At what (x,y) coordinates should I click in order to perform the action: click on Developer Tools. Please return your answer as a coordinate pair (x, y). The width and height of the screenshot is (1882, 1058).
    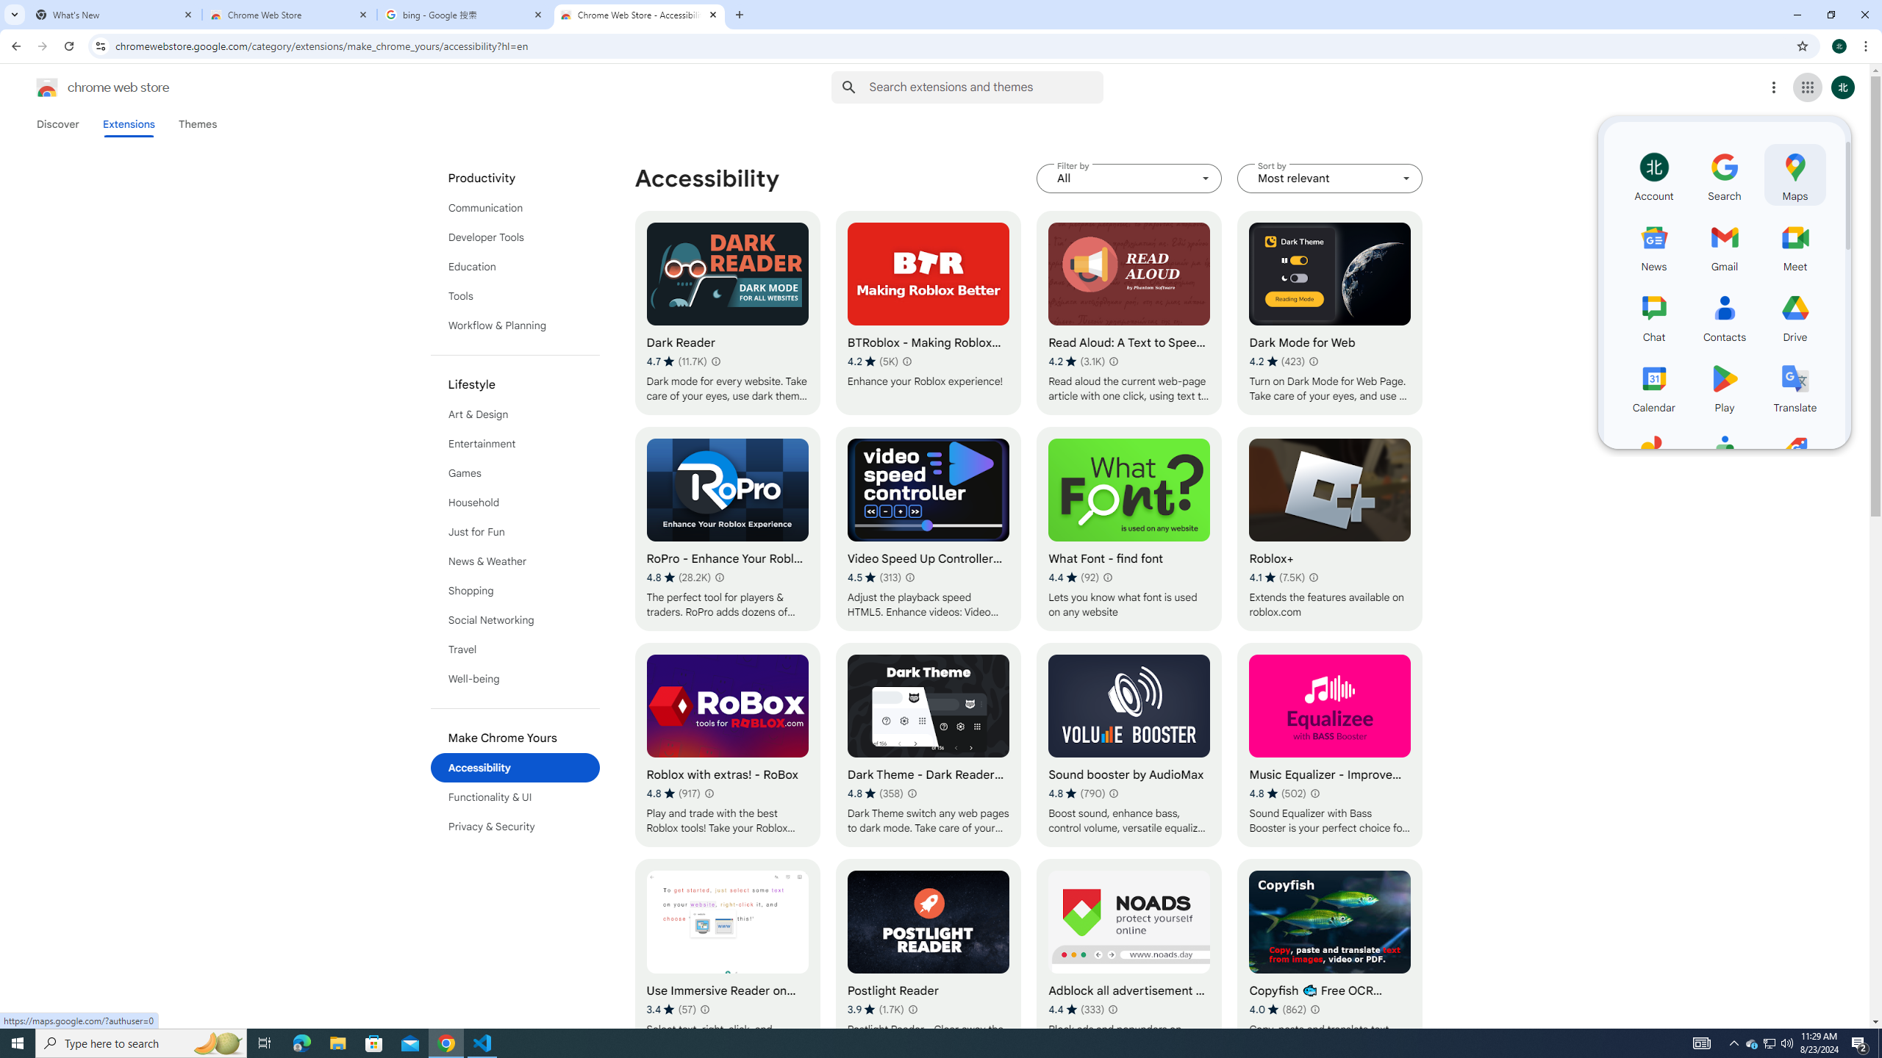
    Looking at the image, I should click on (515, 237).